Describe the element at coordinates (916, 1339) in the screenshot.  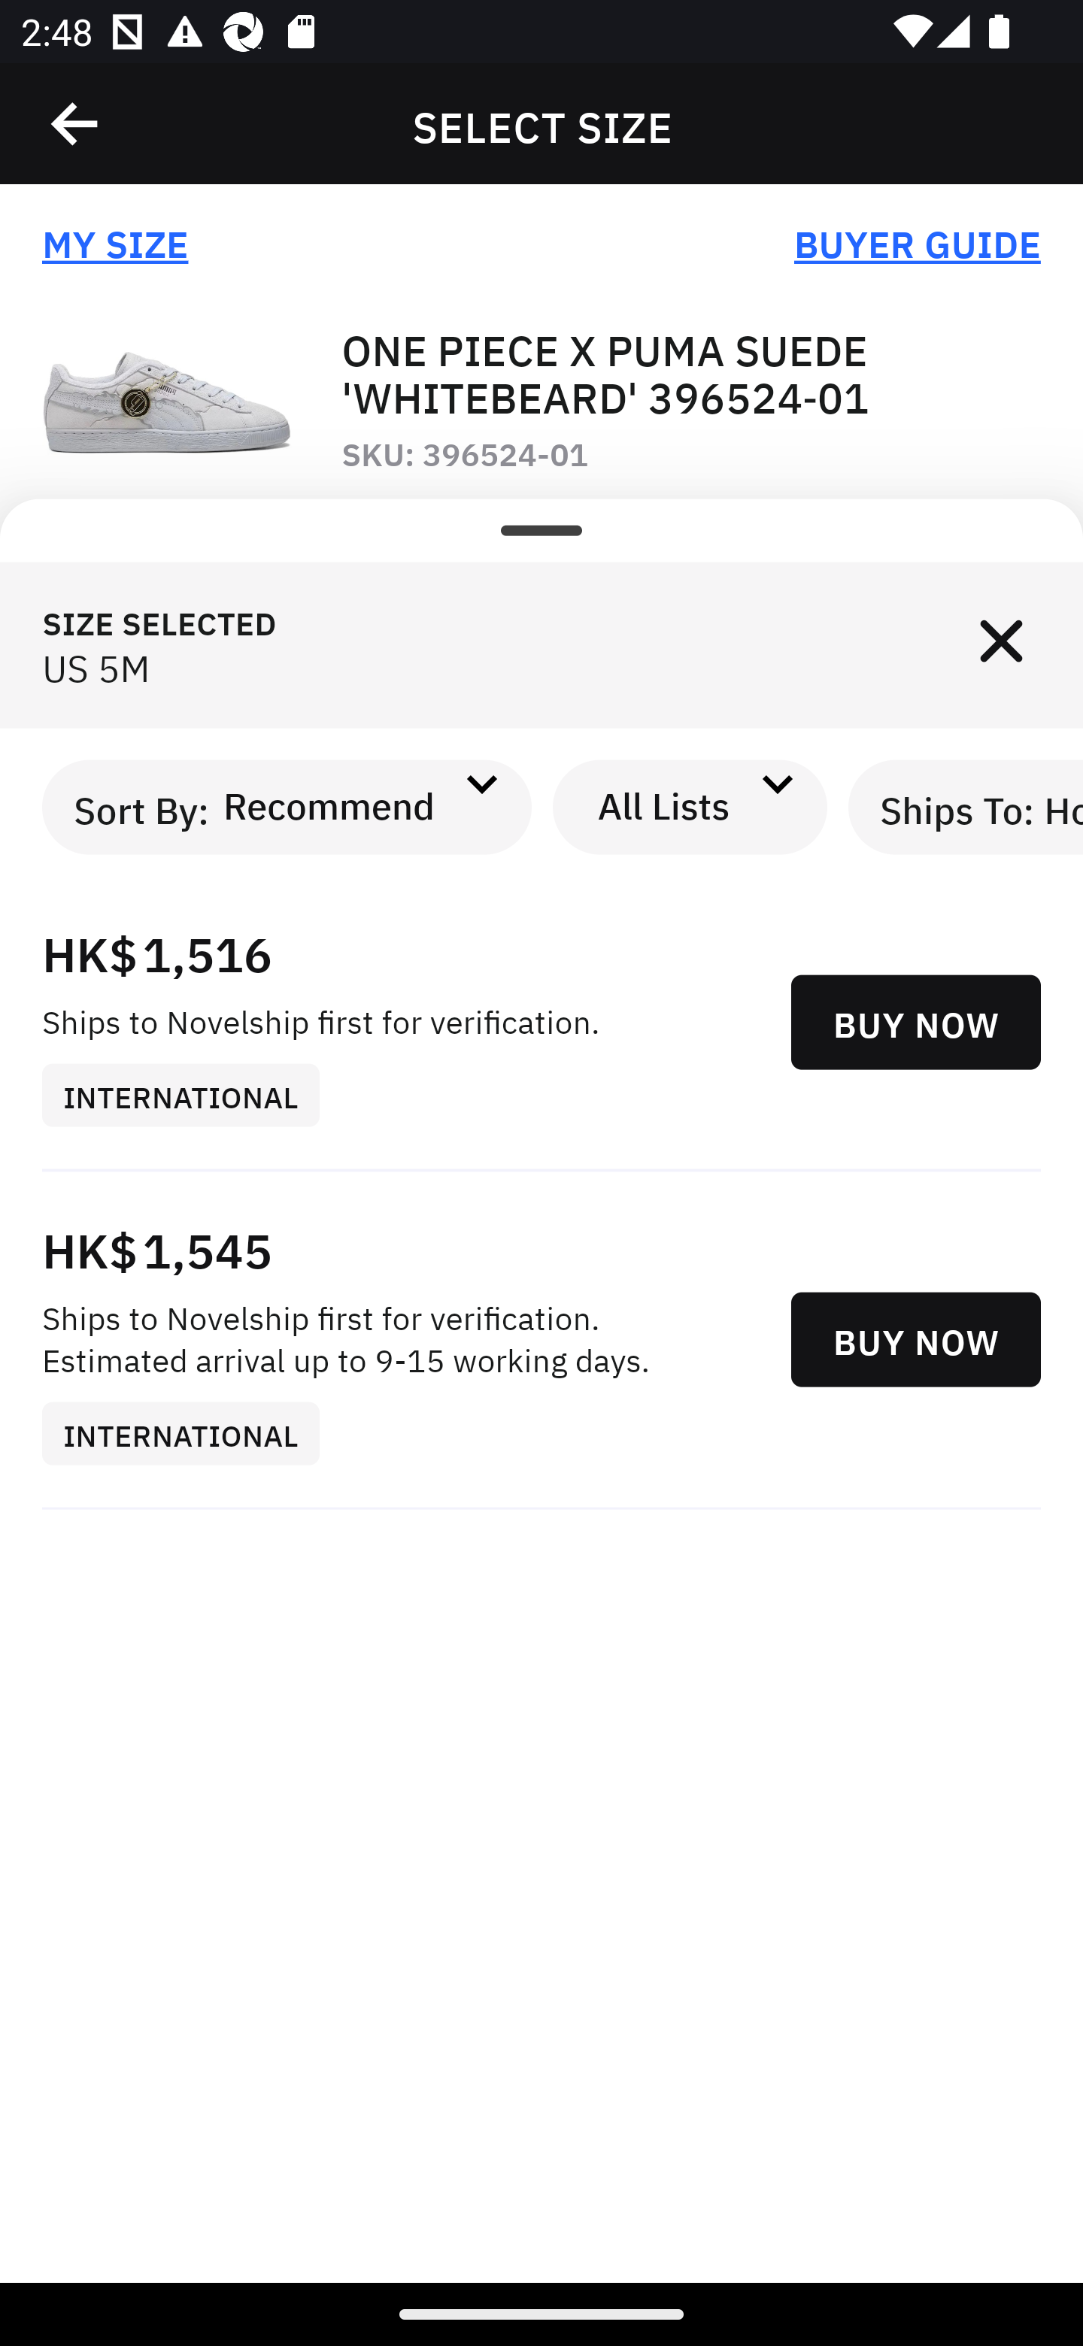
I see `BUY NOW` at that location.